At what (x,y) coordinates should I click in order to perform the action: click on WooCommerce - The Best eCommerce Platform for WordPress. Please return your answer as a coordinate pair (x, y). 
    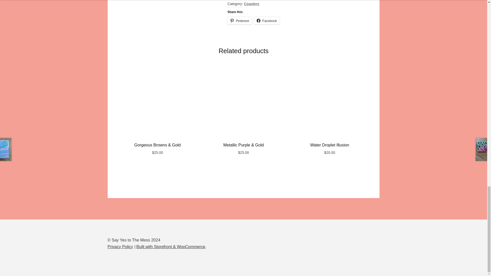
    Looking at the image, I should click on (171, 247).